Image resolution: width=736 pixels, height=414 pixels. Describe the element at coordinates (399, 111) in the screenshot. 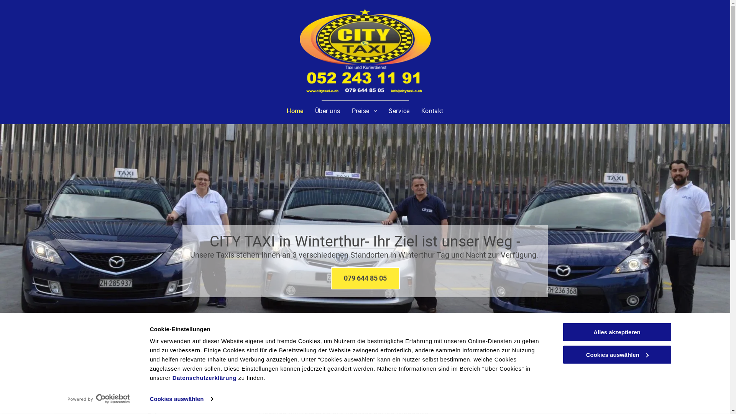

I see `Service` at that location.